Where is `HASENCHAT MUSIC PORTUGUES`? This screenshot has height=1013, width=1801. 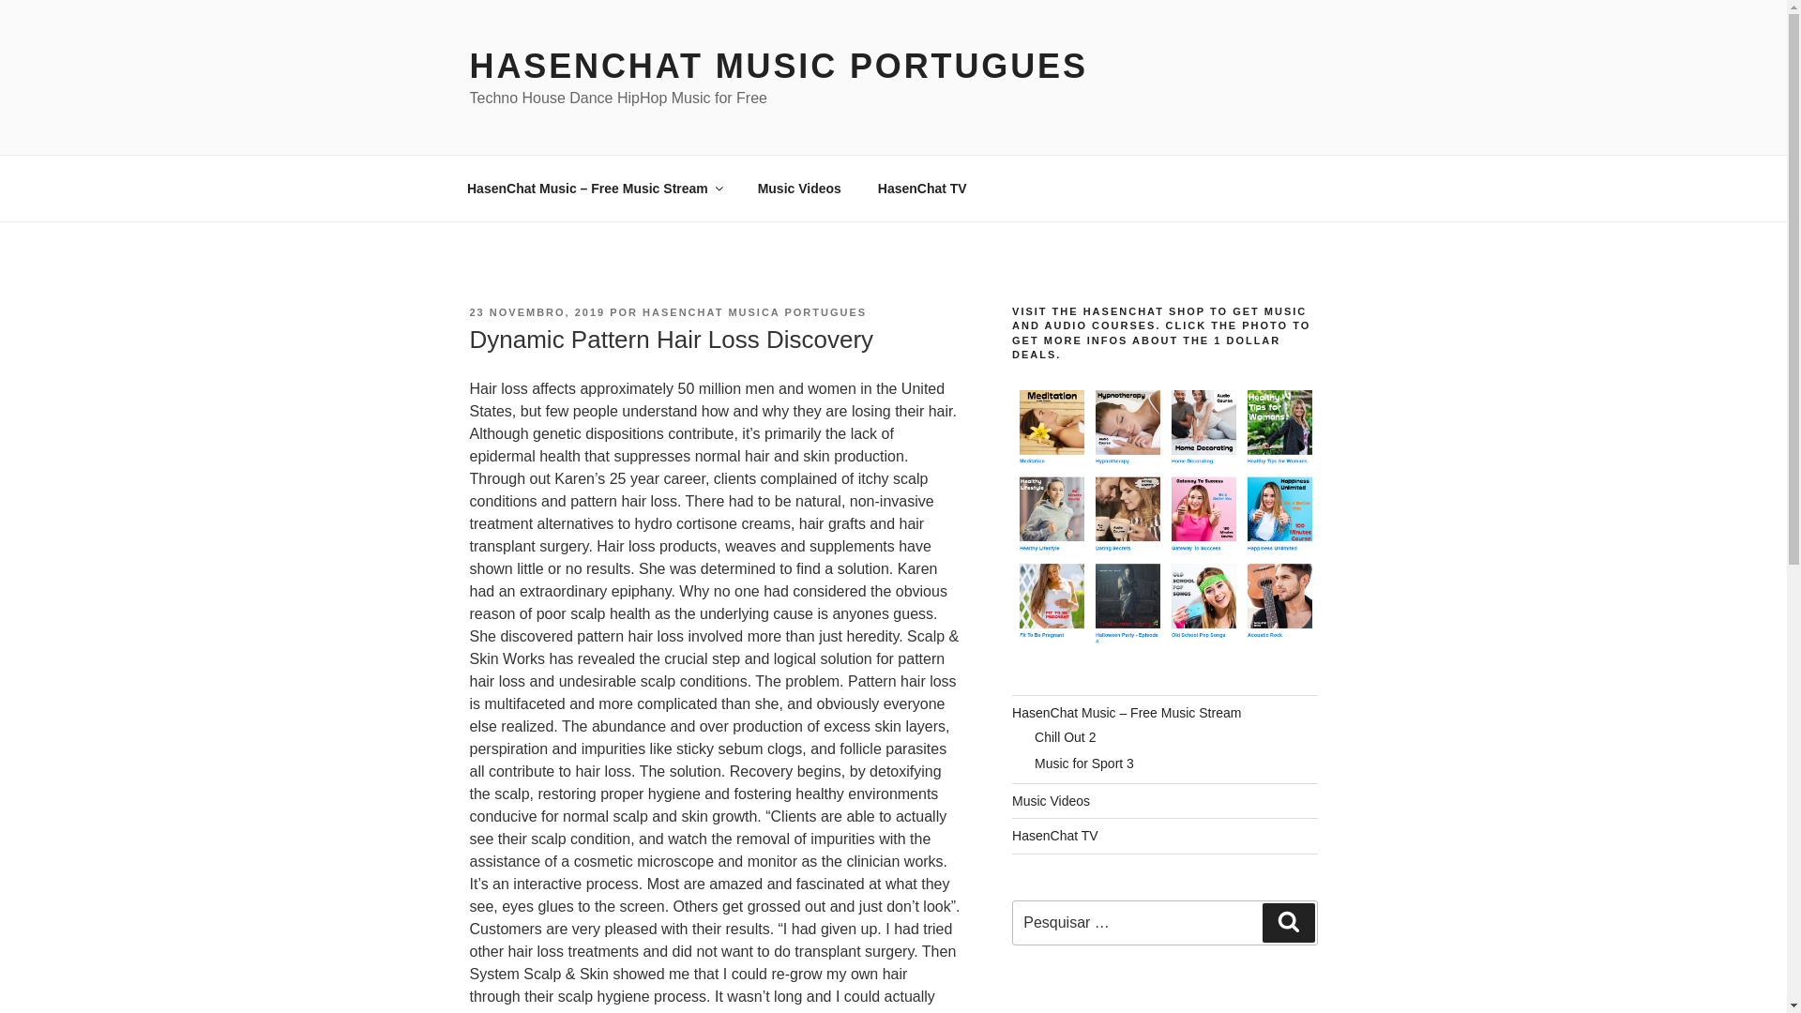
HASENCHAT MUSIC PORTUGUES is located at coordinates (778, 66).